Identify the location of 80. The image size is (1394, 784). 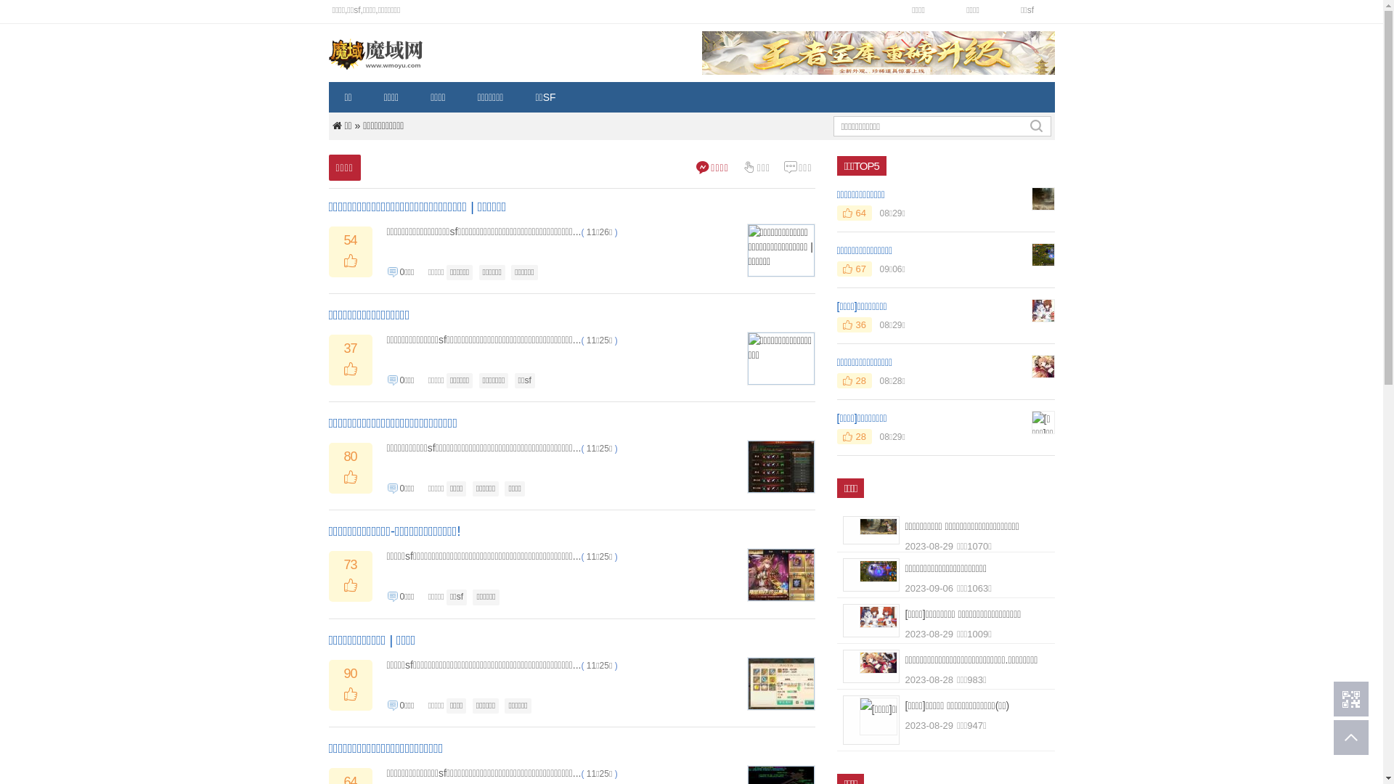
(350, 466).